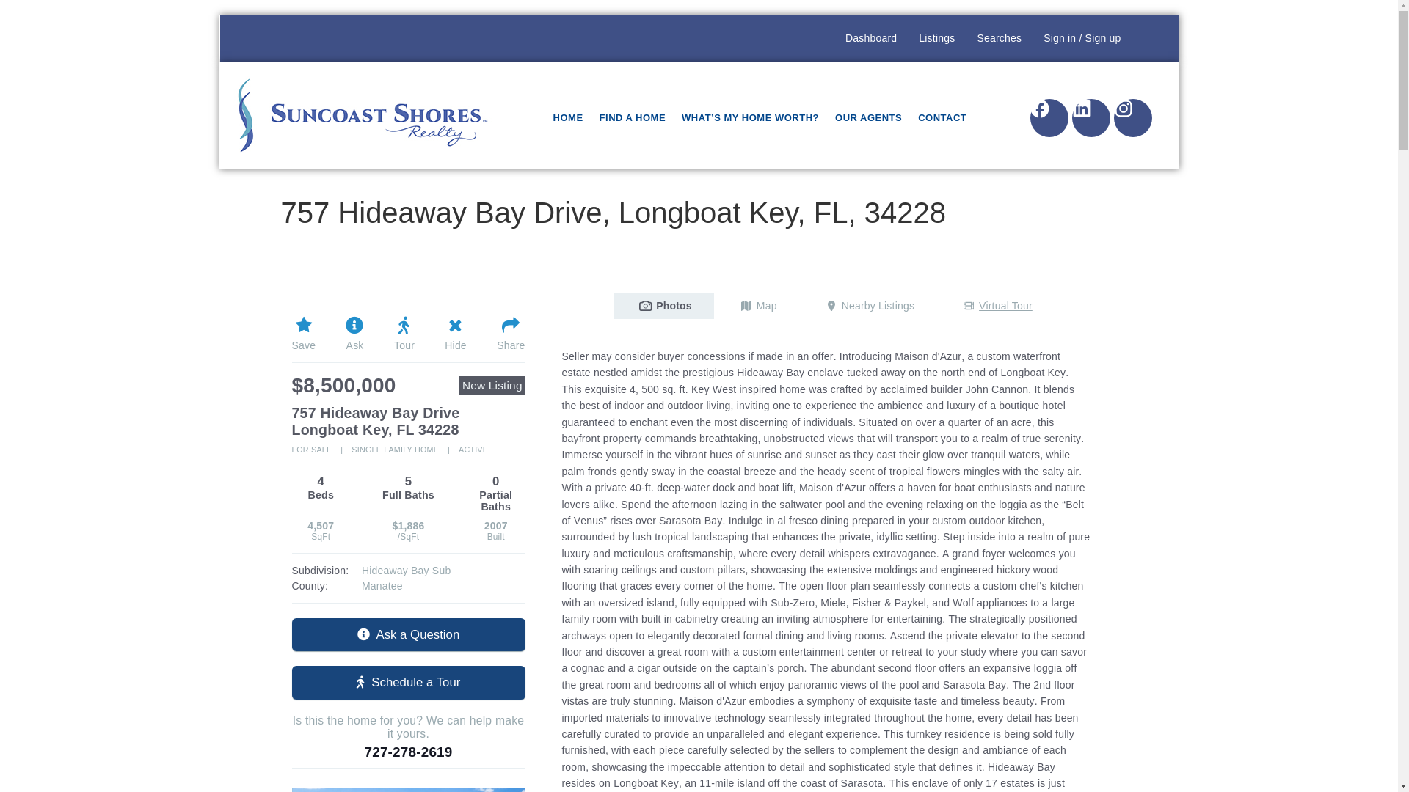 The height and width of the screenshot is (792, 1409). I want to click on Ask a Question, so click(408, 634).